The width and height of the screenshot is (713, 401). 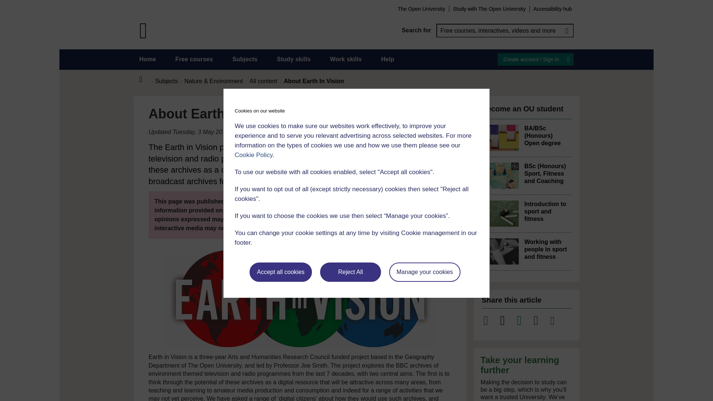 What do you see at coordinates (253, 155) in the screenshot?
I see `Cookie Policy` at bounding box center [253, 155].